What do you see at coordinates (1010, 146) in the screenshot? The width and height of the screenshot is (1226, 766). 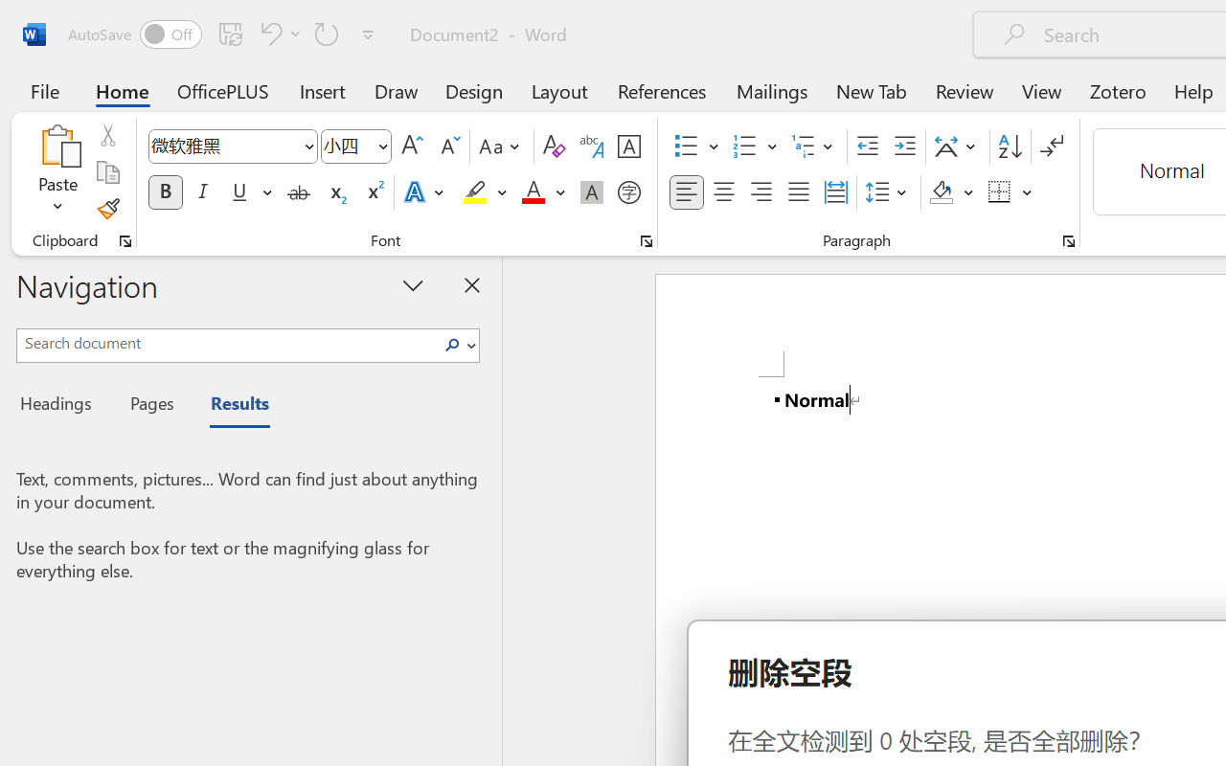 I see `Sort...` at bounding box center [1010, 146].